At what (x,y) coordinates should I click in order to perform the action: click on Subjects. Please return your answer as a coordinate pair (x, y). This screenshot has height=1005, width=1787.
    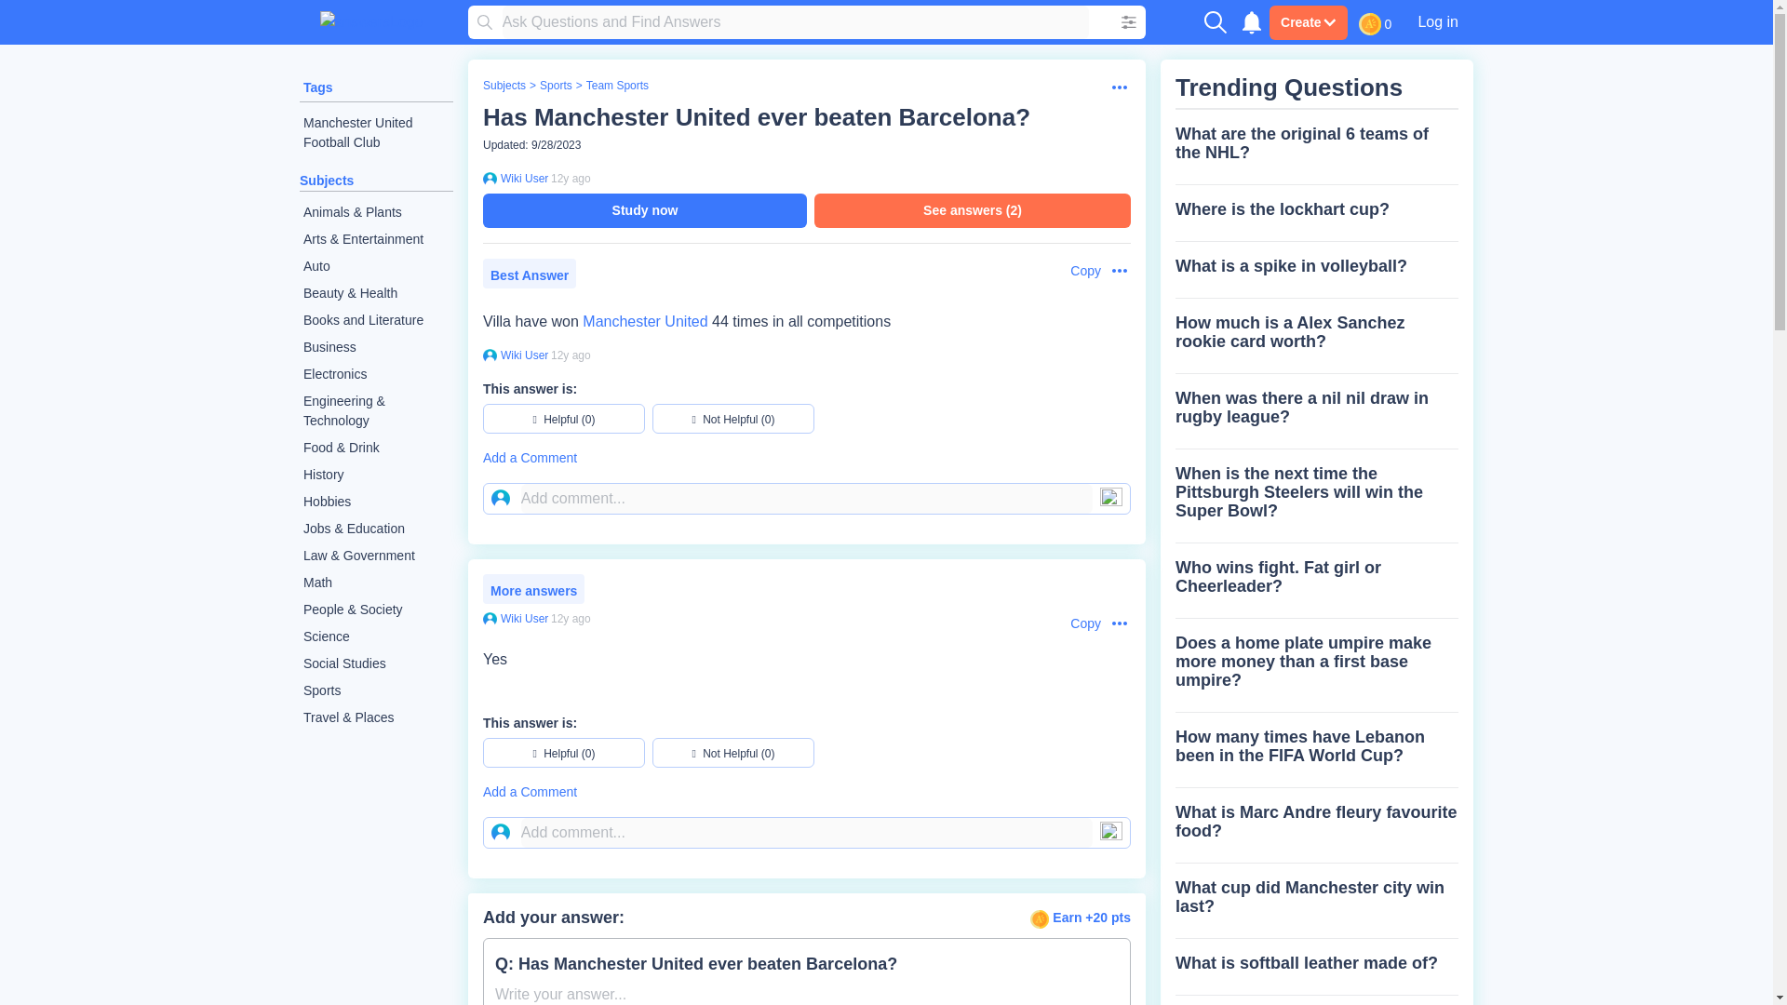
    Looking at the image, I should click on (504, 86).